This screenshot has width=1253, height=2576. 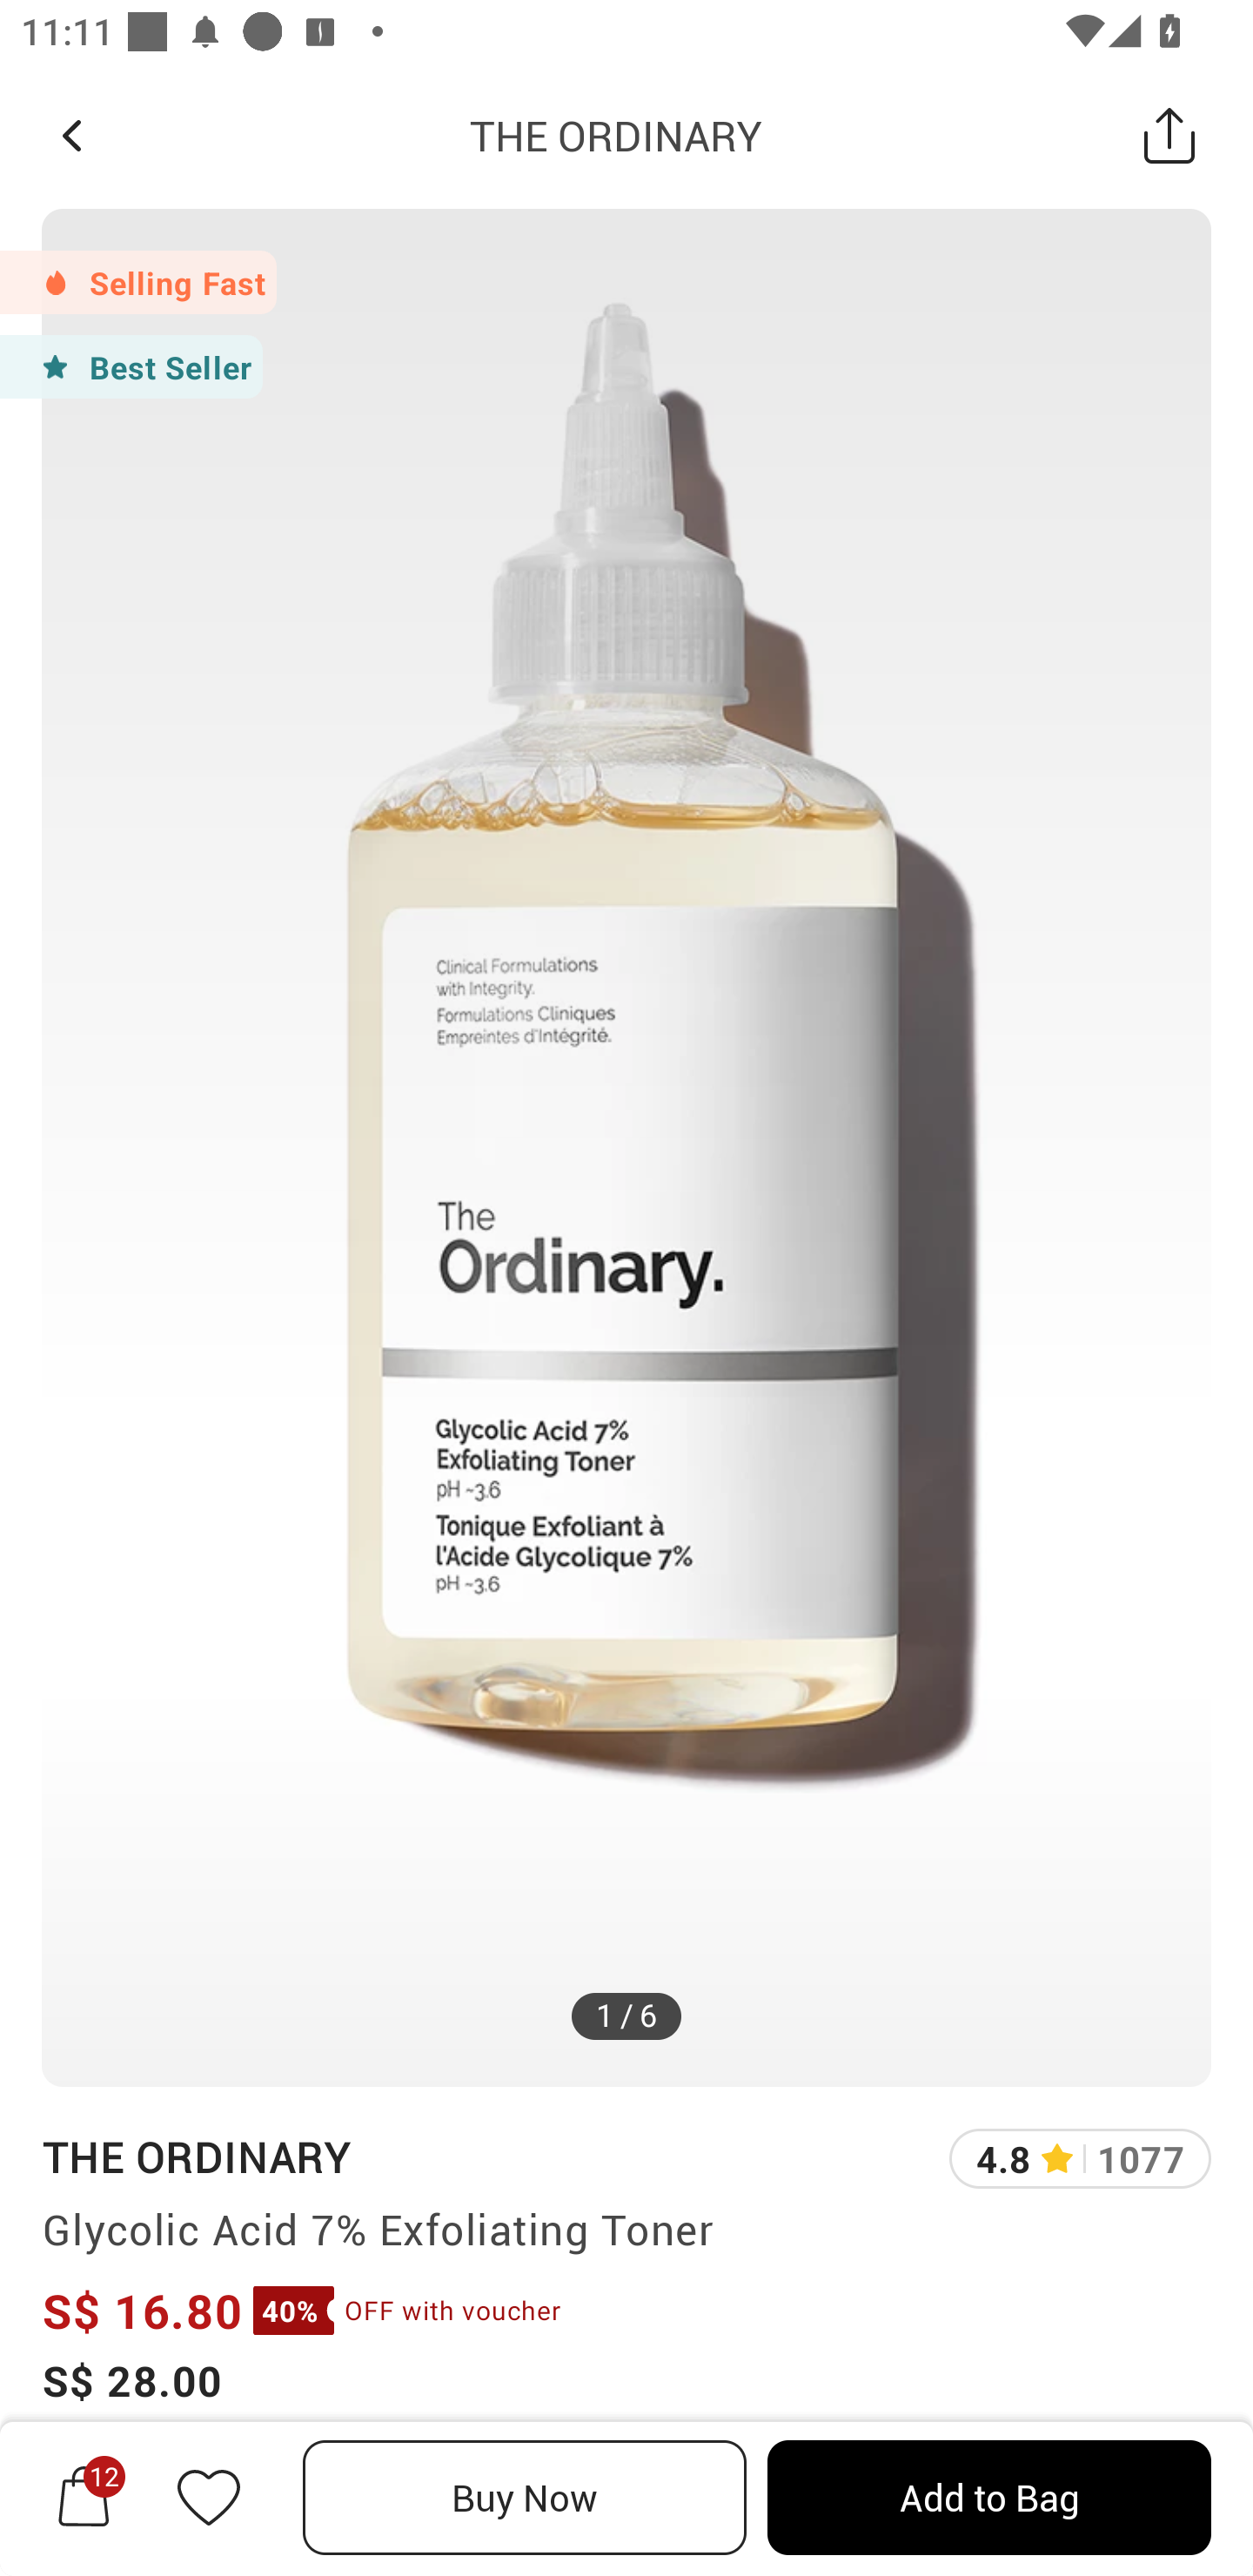 I want to click on Add to Bag, so click(x=988, y=2498).